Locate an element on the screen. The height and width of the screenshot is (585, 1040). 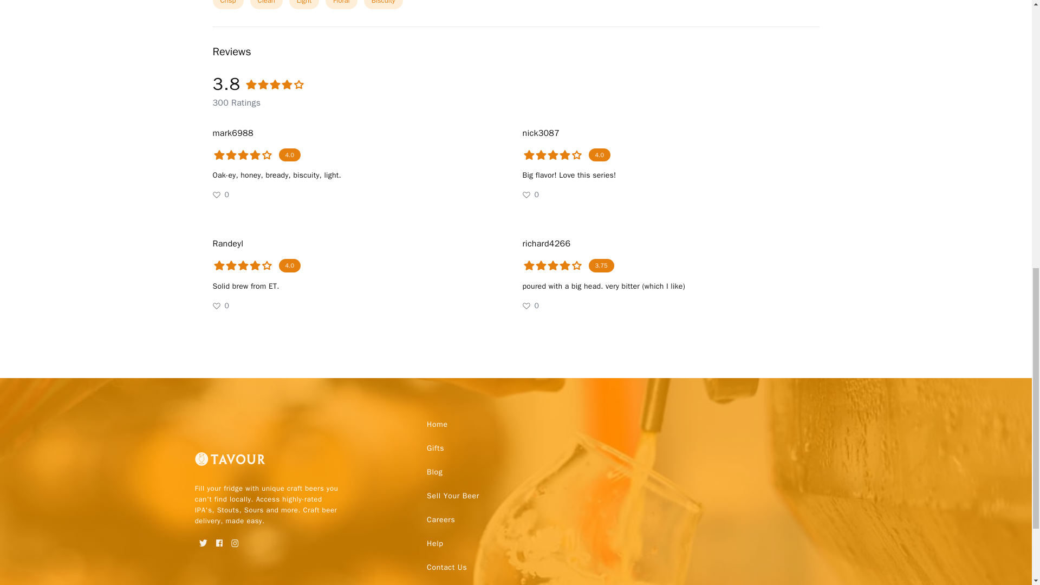
home is located at coordinates (437, 425).